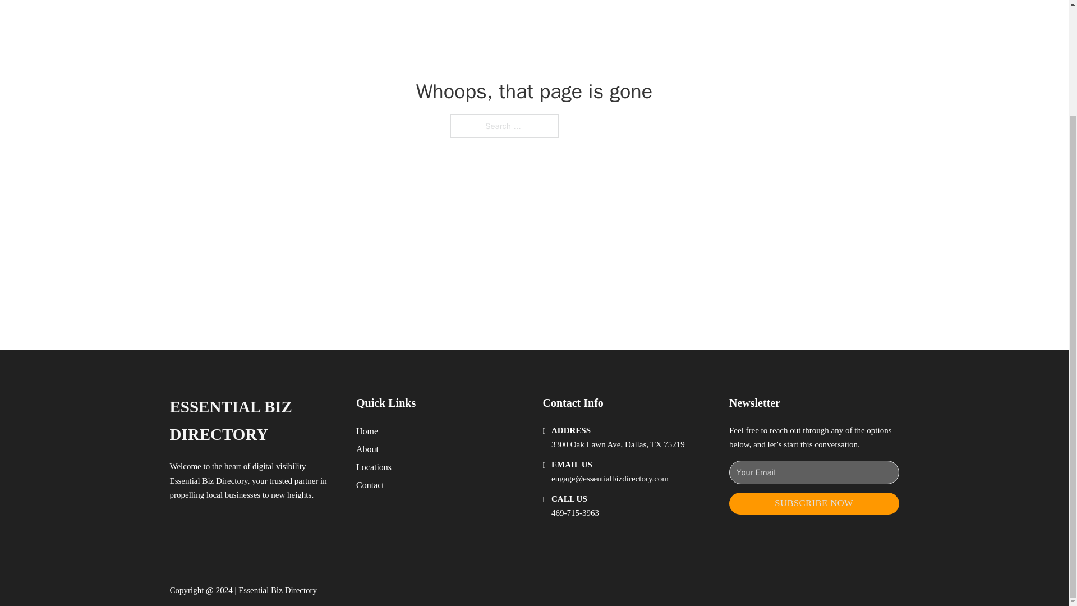  What do you see at coordinates (367, 431) in the screenshot?
I see `Home` at bounding box center [367, 431].